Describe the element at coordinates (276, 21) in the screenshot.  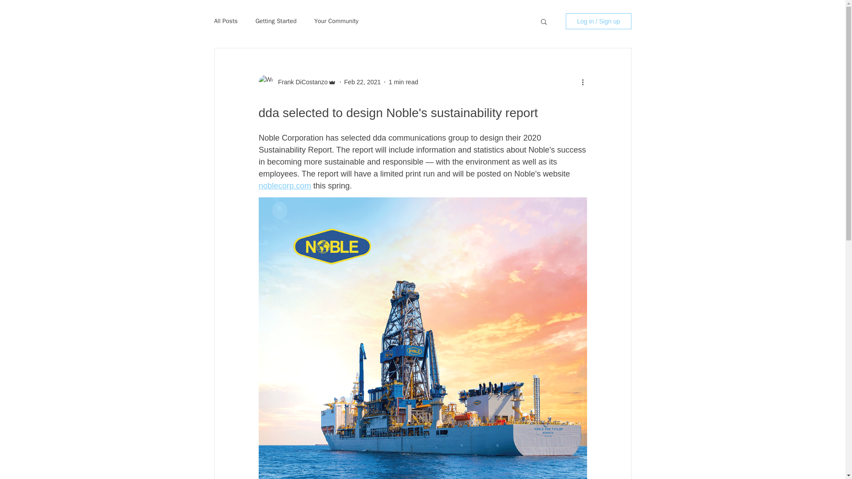
I see `Getting Started` at that location.